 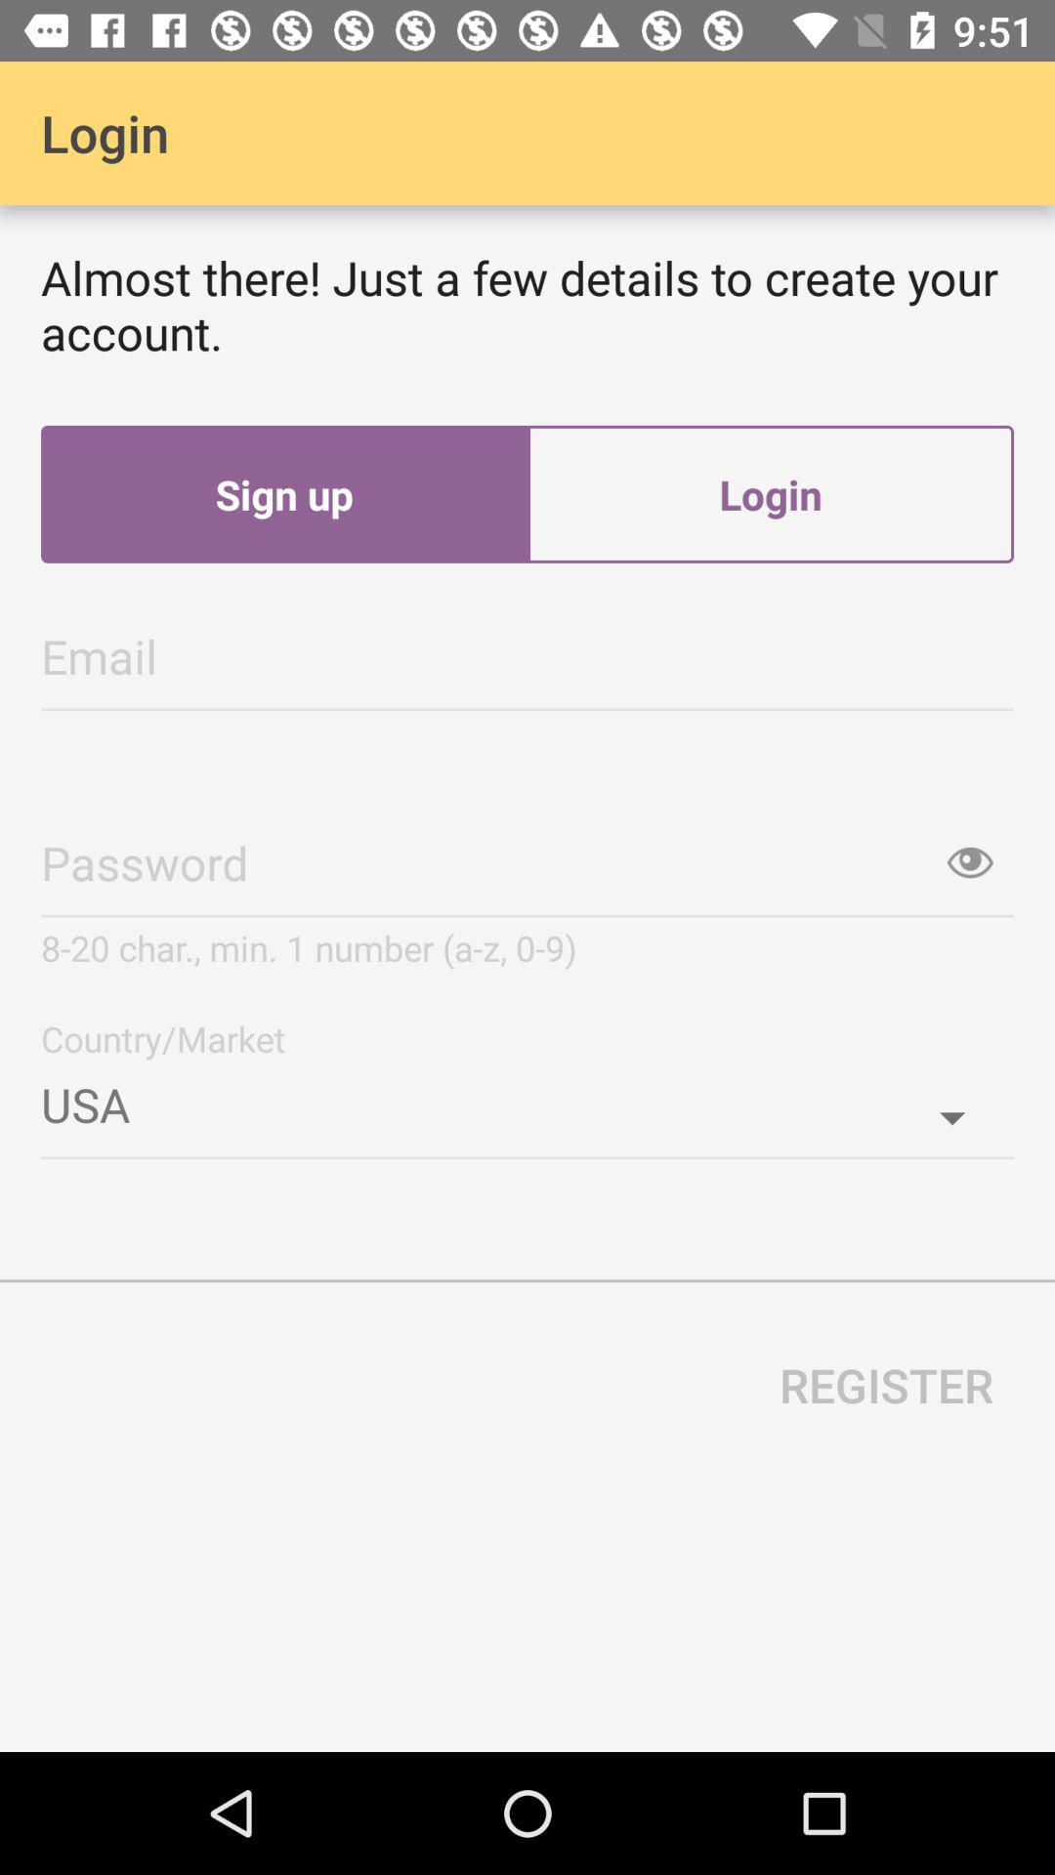 I want to click on turn off the register icon, so click(x=887, y=1385).